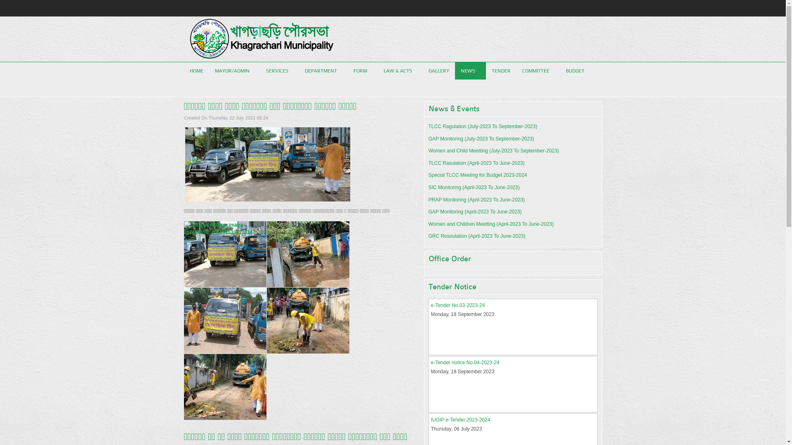 The width and height of the screenshot is (792, 445). Describe the element at coordinates (478, 175) in the screenshot. I see `Special TLCC Meeting for Budget 2023-2024` at that location.